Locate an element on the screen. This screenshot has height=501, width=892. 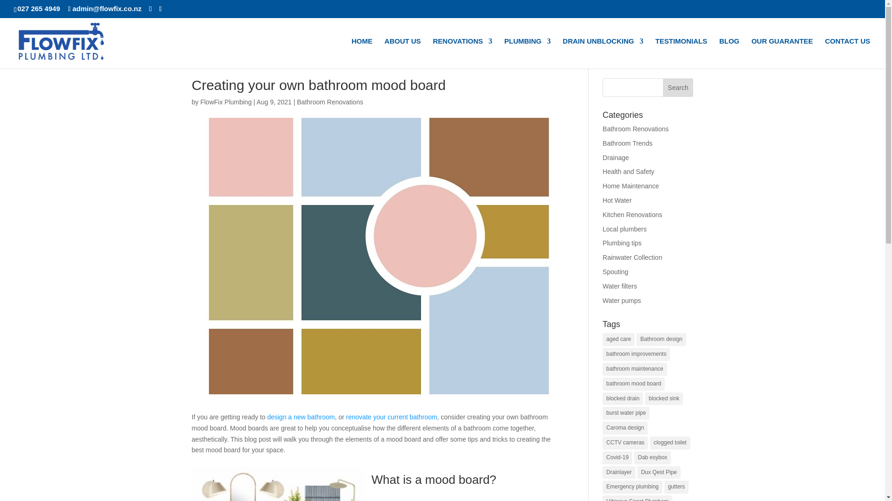
CONTACT US is located at coordinates (847, 53).